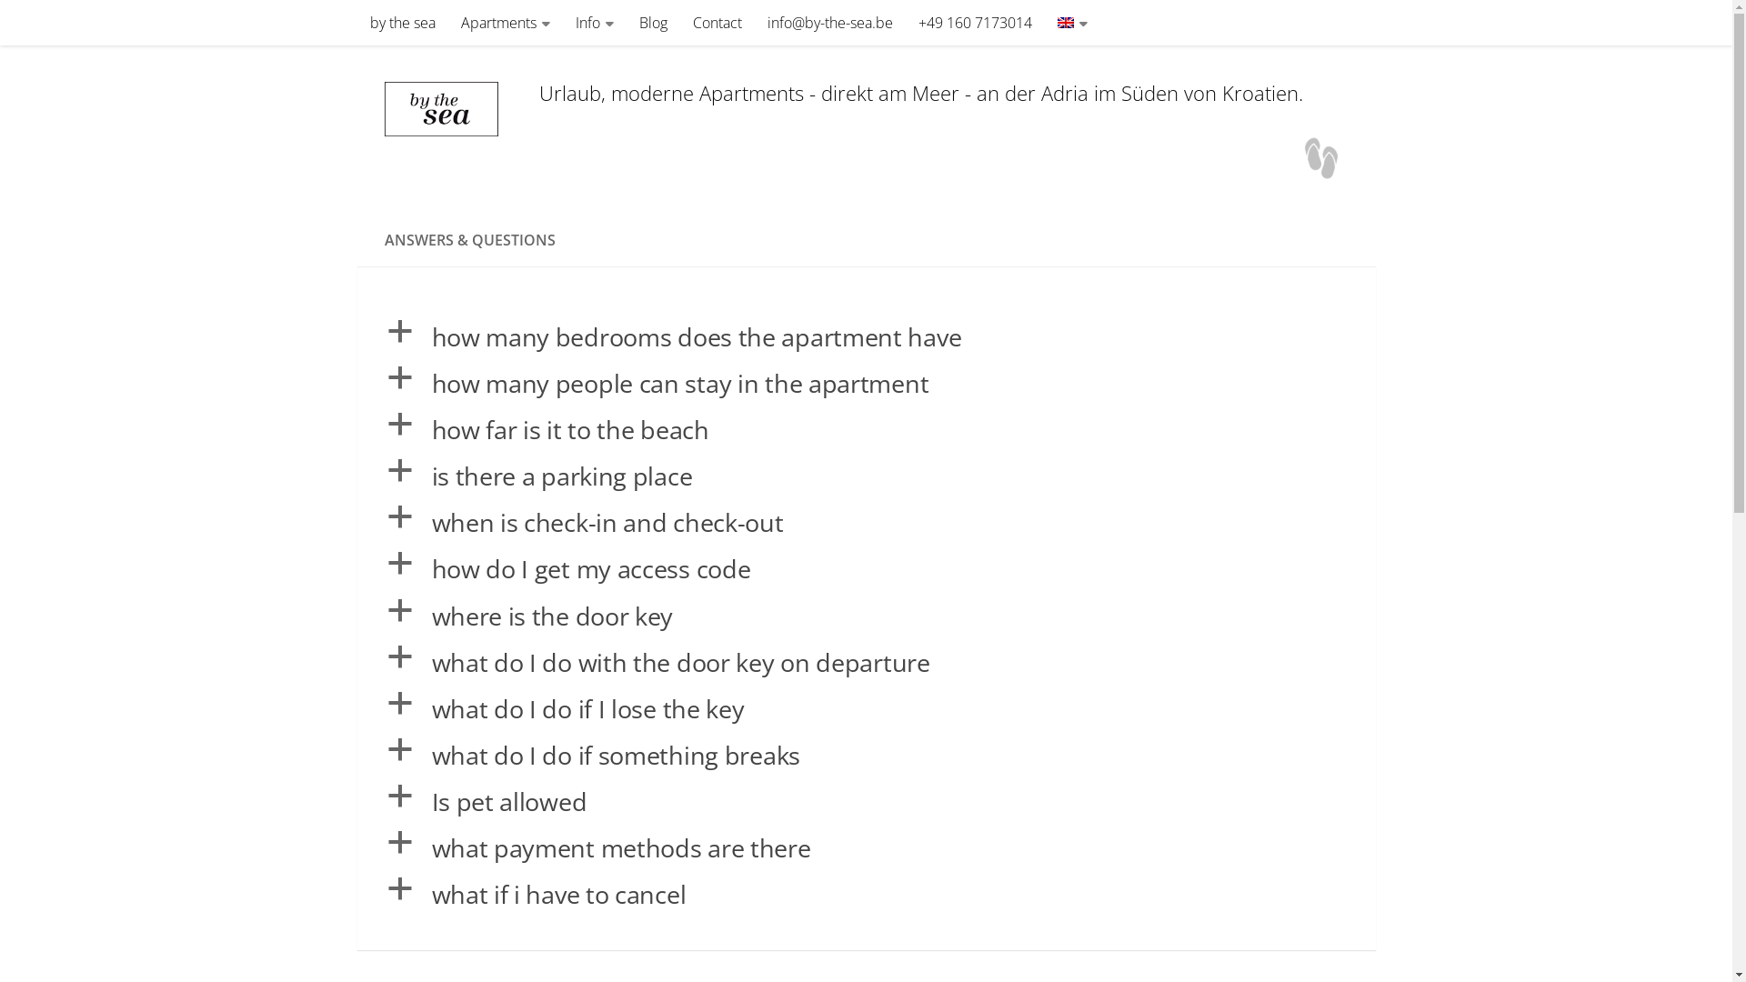 The height and width of the screenshot is (982, 1746). What do you see at coordinates (866, 755) in the screenshot?
I see `a
what do I do if something breaks` at bounding box center [866, 755].